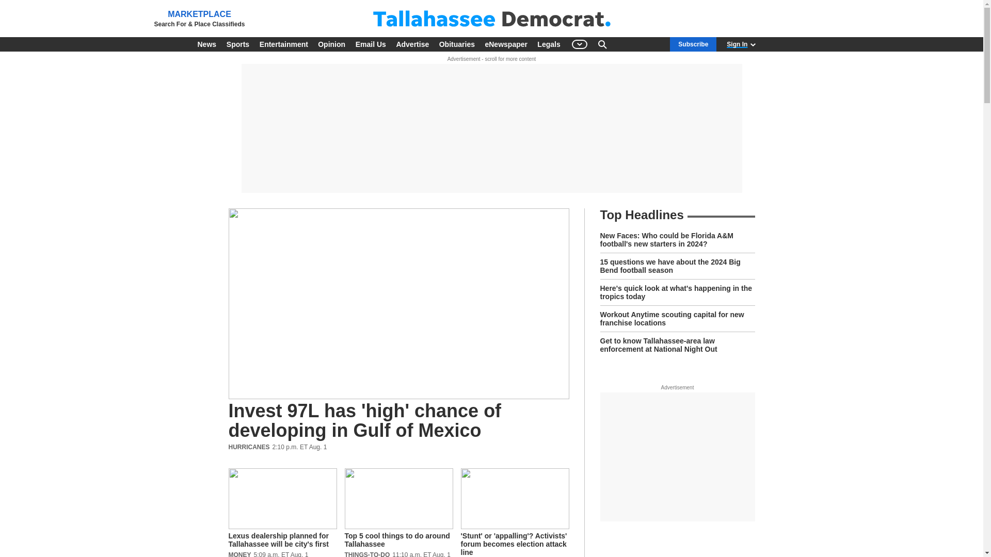 The image size is (991, 557). I want to click on Search, so click(602, 44).